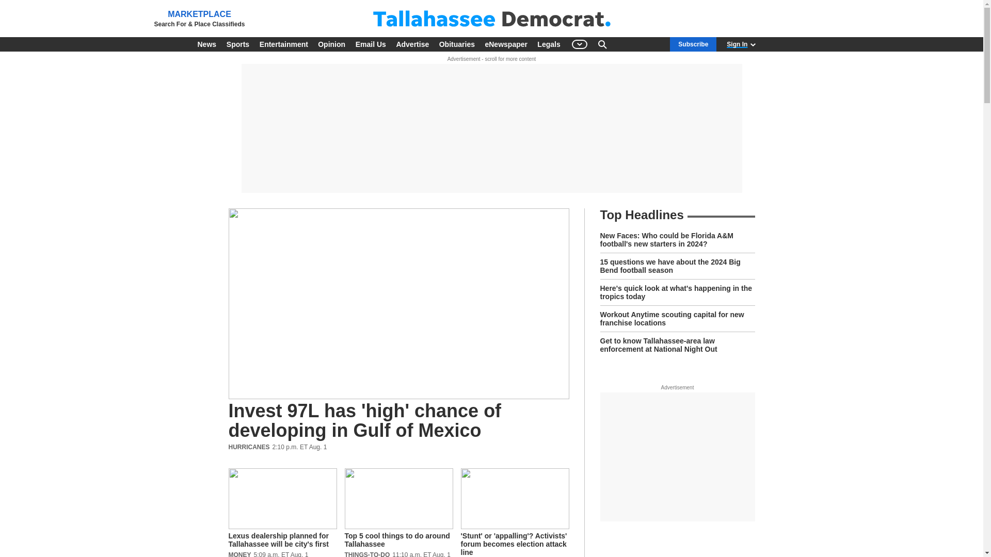 The image size is (991, 557). I want to click on Search, so click(602, 44).